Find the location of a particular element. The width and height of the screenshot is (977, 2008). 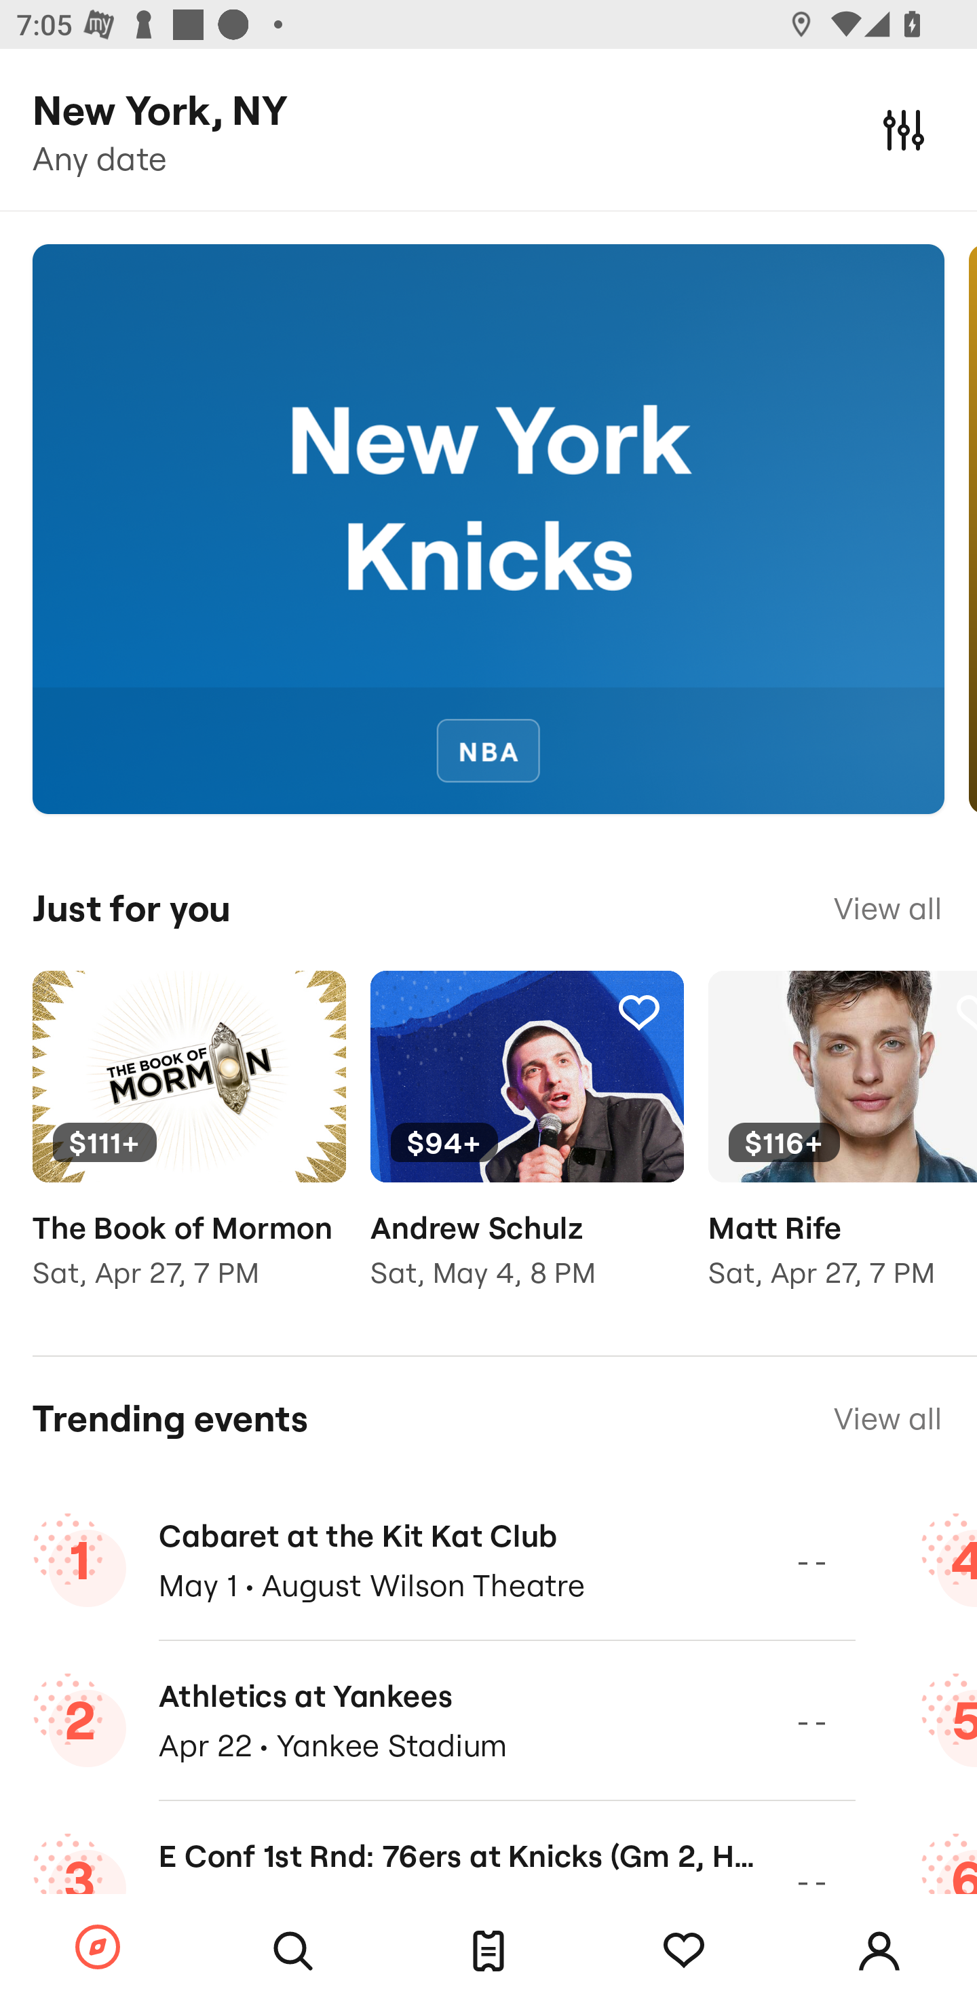

Tracking is located at coordinates (684, 1951).